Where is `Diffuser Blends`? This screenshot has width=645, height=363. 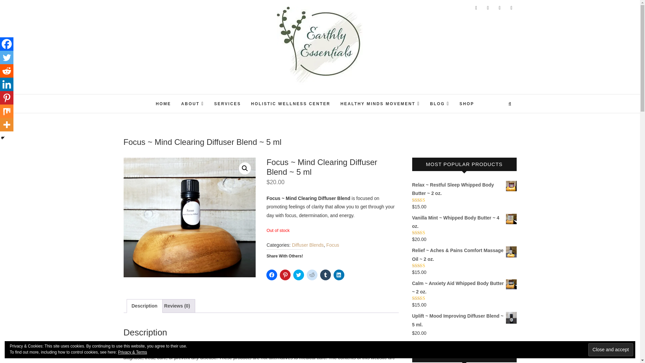 Diffuser Blends is located at coordinates (308, 245).